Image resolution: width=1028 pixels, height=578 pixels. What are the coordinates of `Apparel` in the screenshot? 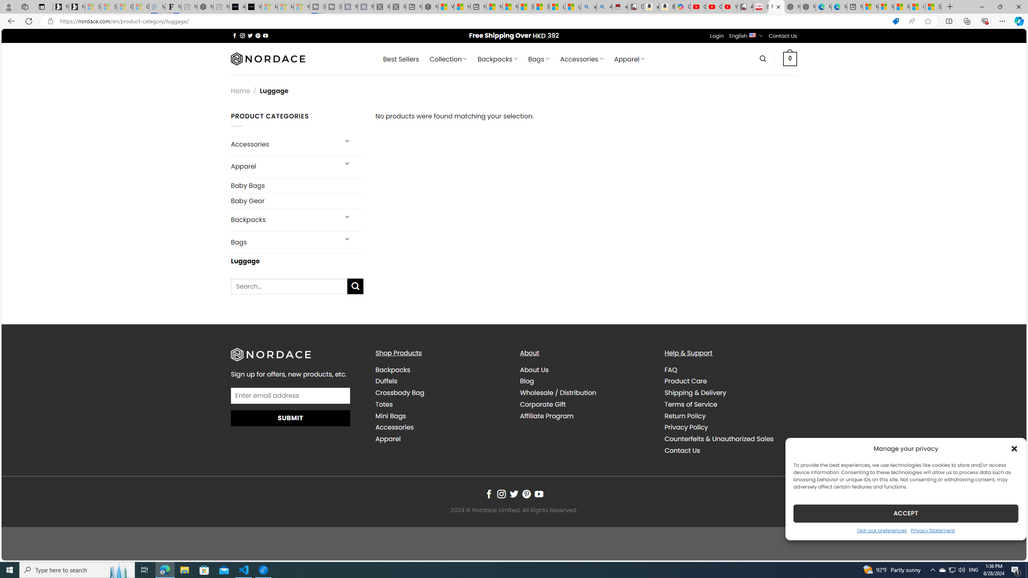 It's located at (388, 439).